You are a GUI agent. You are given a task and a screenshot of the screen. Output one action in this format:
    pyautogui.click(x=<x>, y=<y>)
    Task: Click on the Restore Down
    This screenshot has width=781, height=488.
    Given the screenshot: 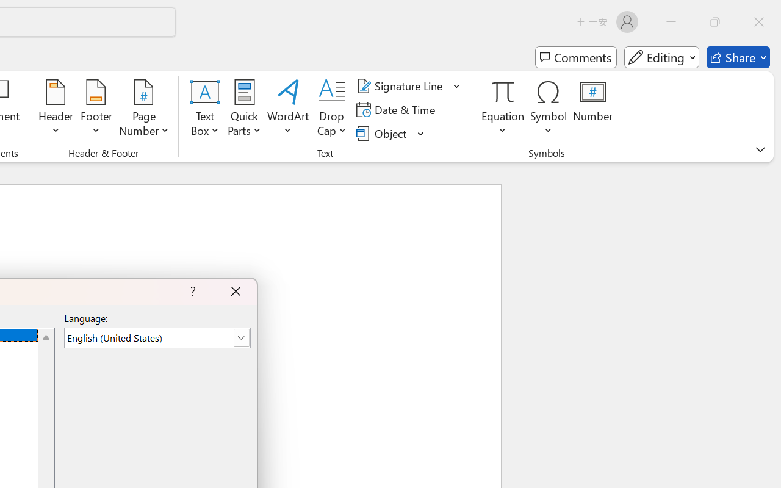 What is the action you would take?
    pyautogui.click(x=715, y=22)
    